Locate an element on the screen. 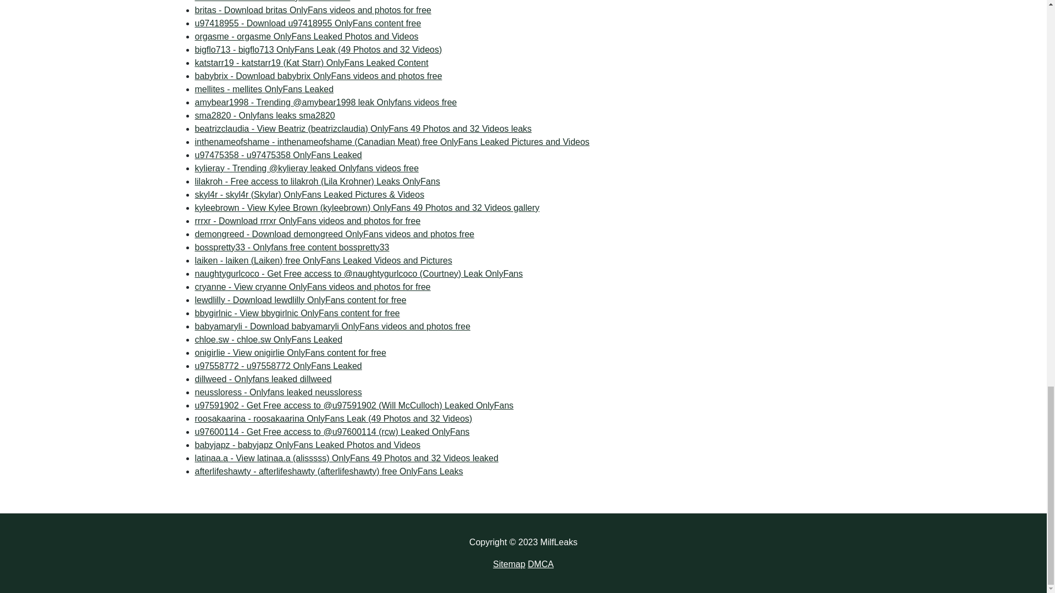  sma2820 - Onlyfans leaks sma2820 is located at coordinates (264, 115).